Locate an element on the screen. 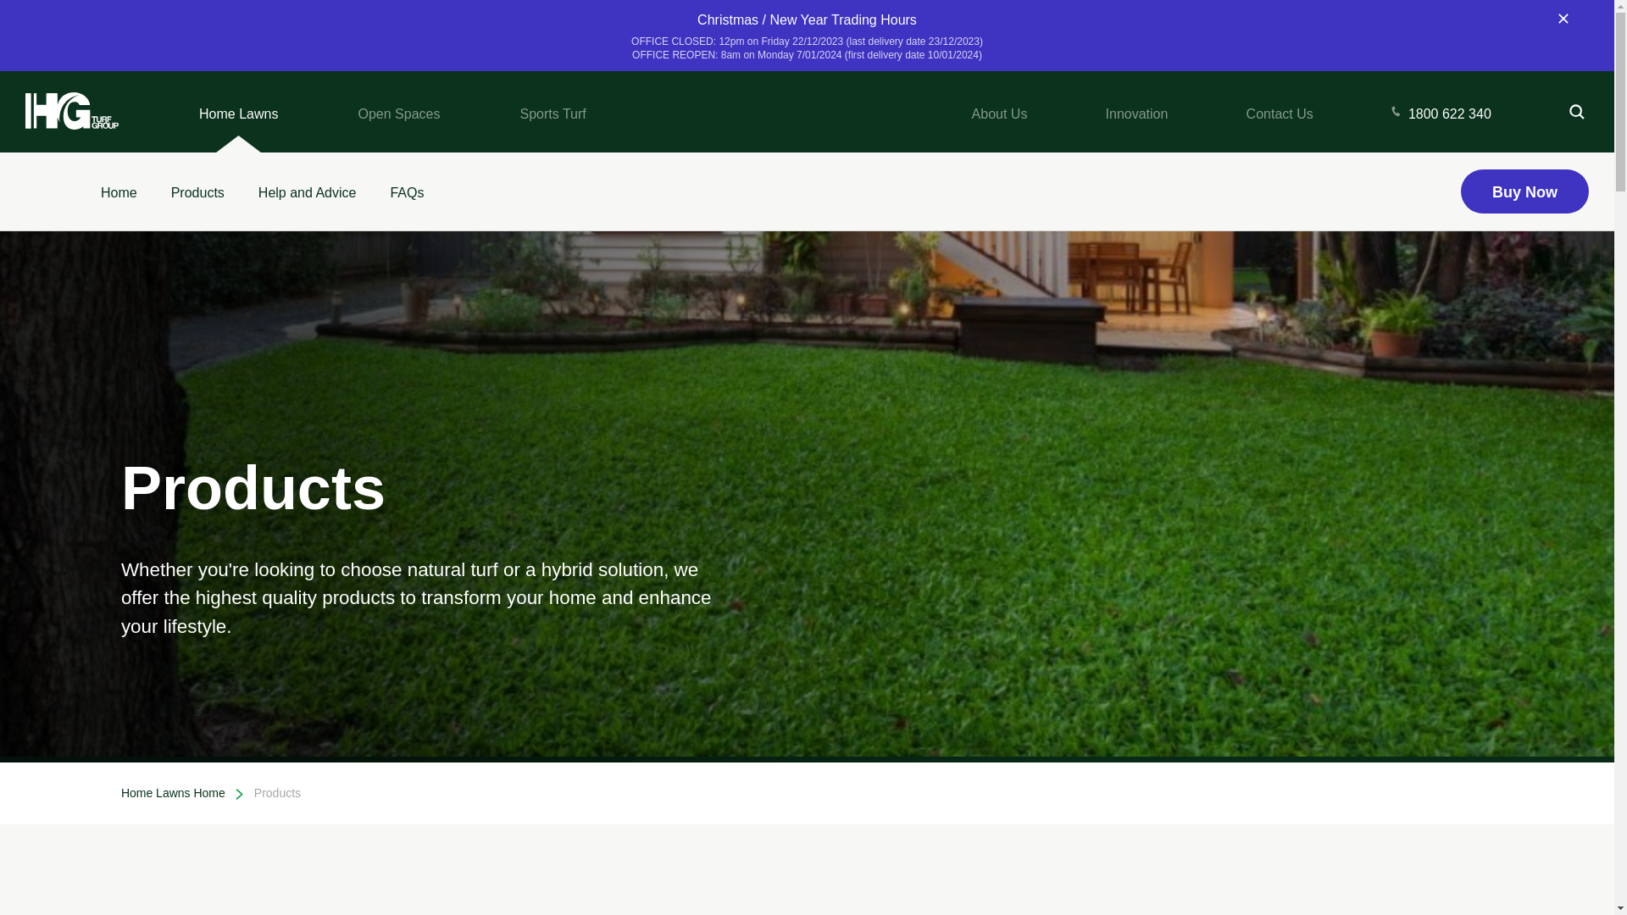  Home Lawns is located at coordinates (239, 112).